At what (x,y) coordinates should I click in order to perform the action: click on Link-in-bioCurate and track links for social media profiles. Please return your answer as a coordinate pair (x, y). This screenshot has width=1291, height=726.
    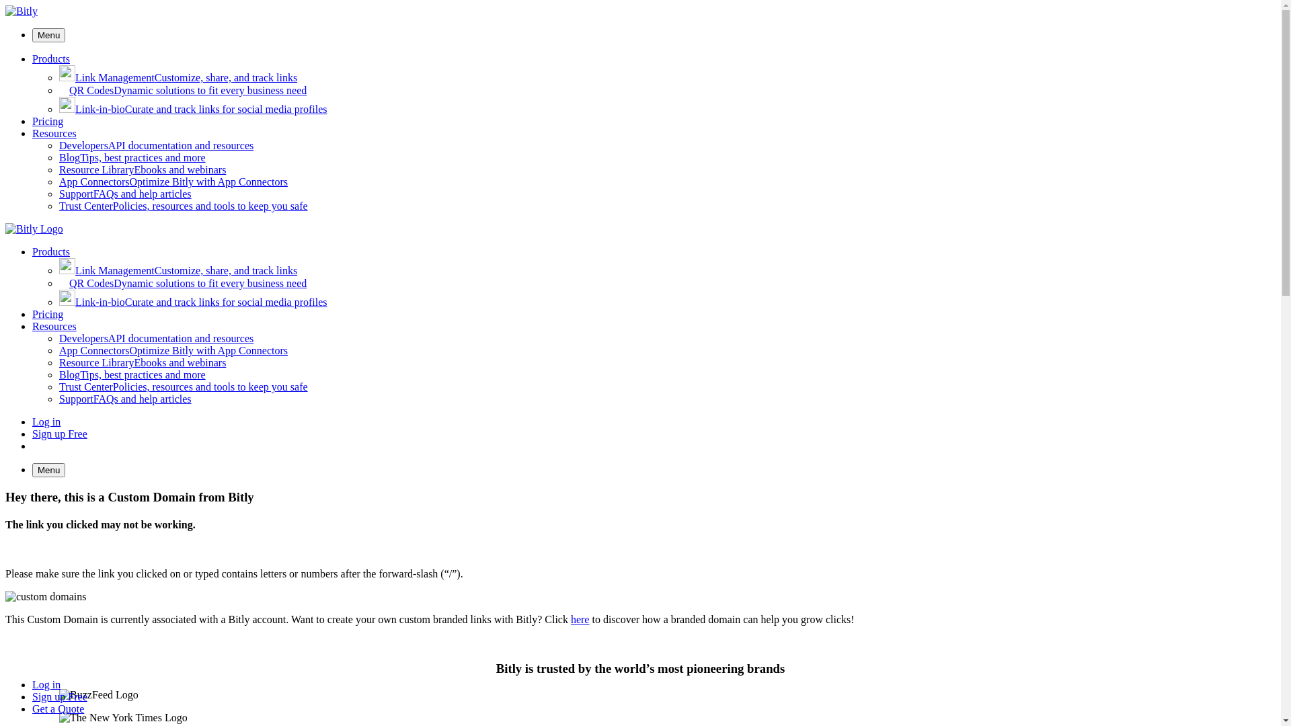
    Looking at the image, I should click on (194, 109).